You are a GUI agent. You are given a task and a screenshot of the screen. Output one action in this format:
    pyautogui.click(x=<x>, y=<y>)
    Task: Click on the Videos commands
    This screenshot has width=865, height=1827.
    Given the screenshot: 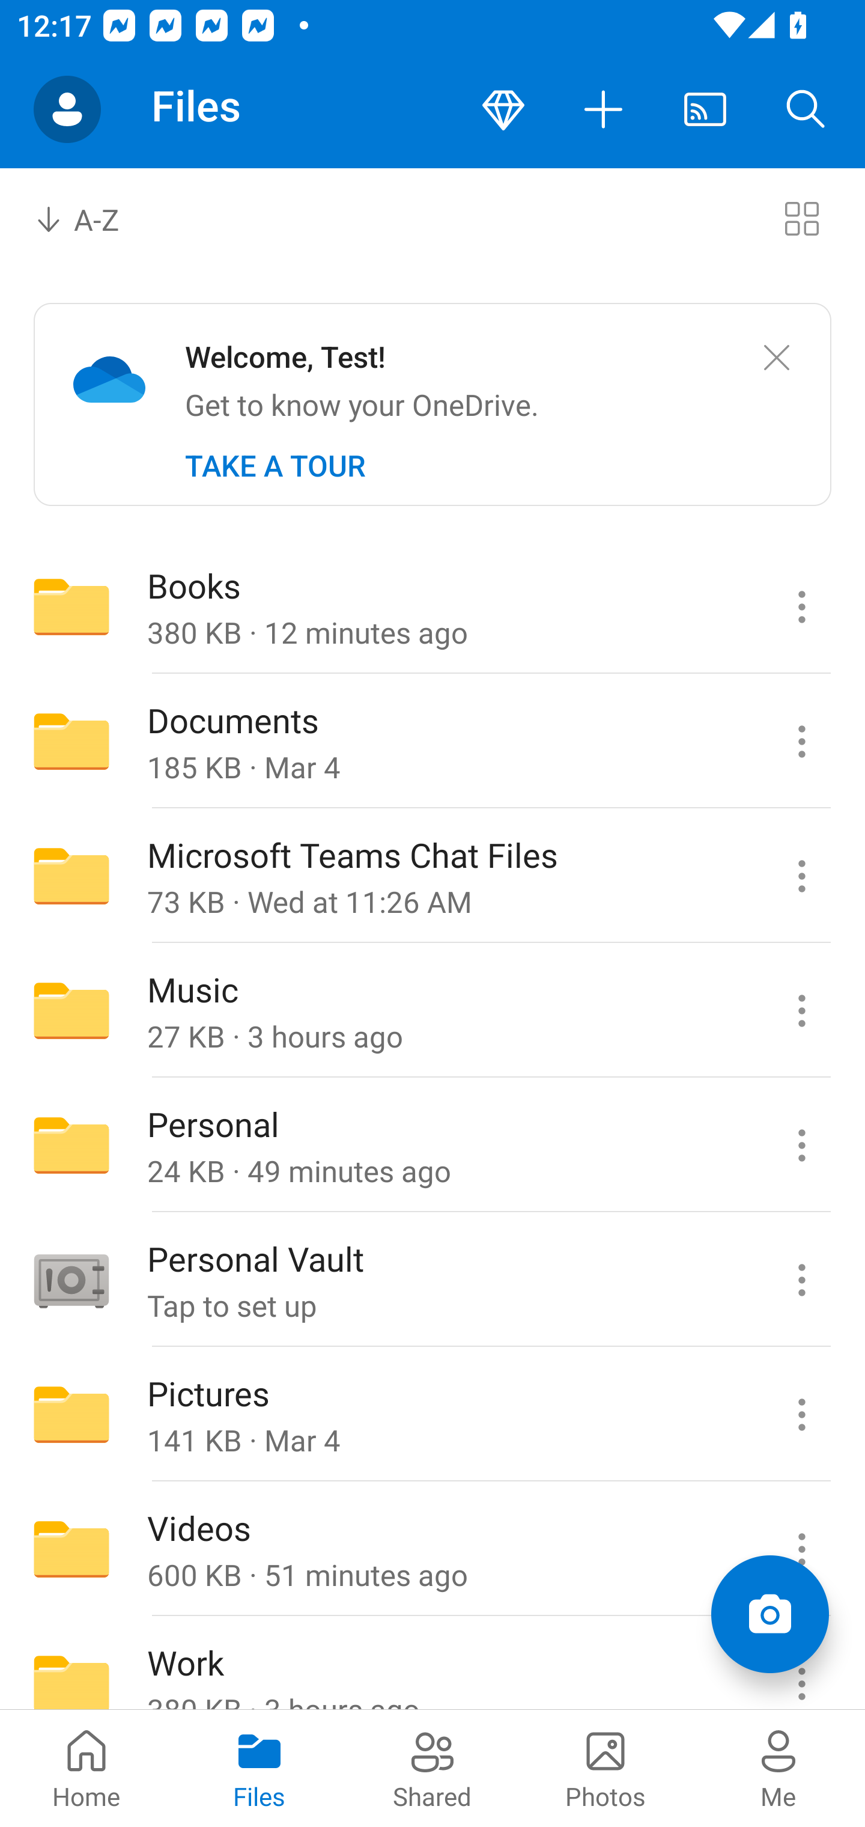 What is the action you would take?
    pyautogui.click(x=801, y=1549)
    